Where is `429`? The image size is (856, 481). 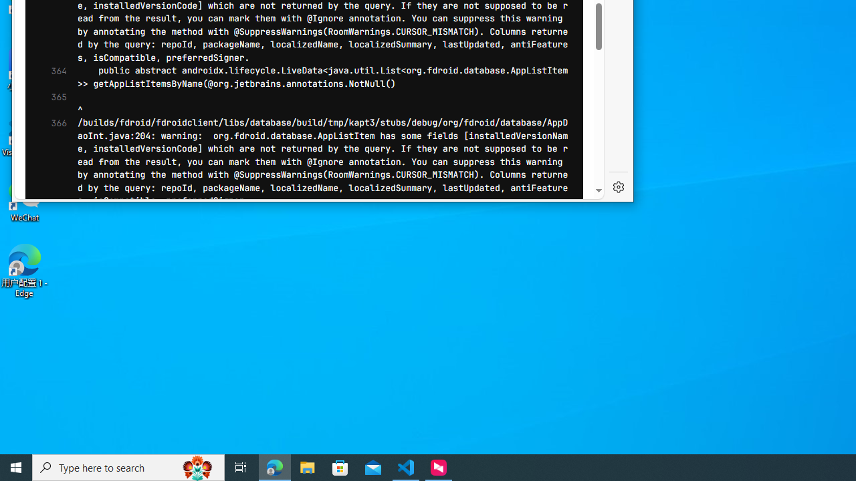 429 is located at coordinates (49, 67).